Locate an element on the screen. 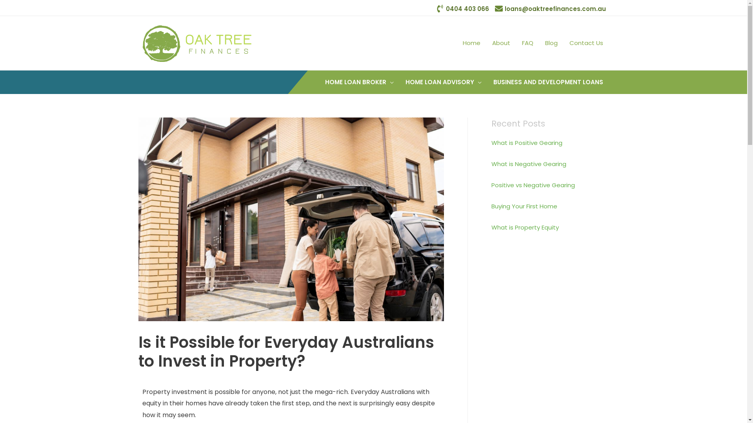 Image resolution: width=753 pixels, height=423 pixels. What is Negative Gearing is located at coordinates (529, 164).